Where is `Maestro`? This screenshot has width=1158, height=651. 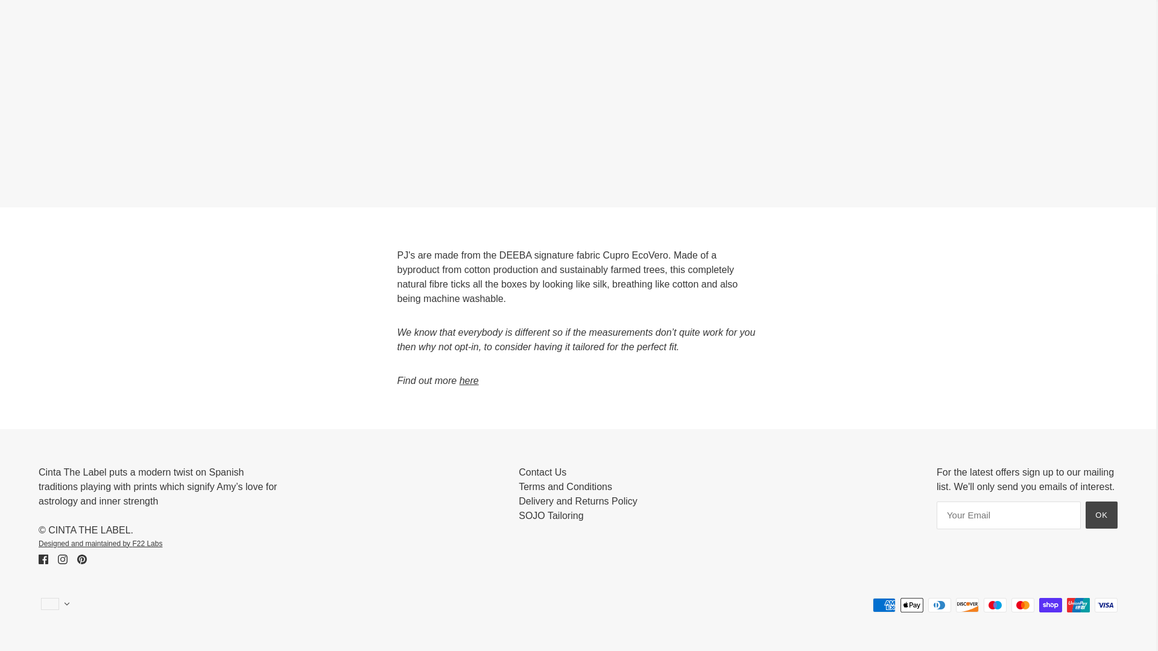 Maestro is located at coordinates (995, 605).